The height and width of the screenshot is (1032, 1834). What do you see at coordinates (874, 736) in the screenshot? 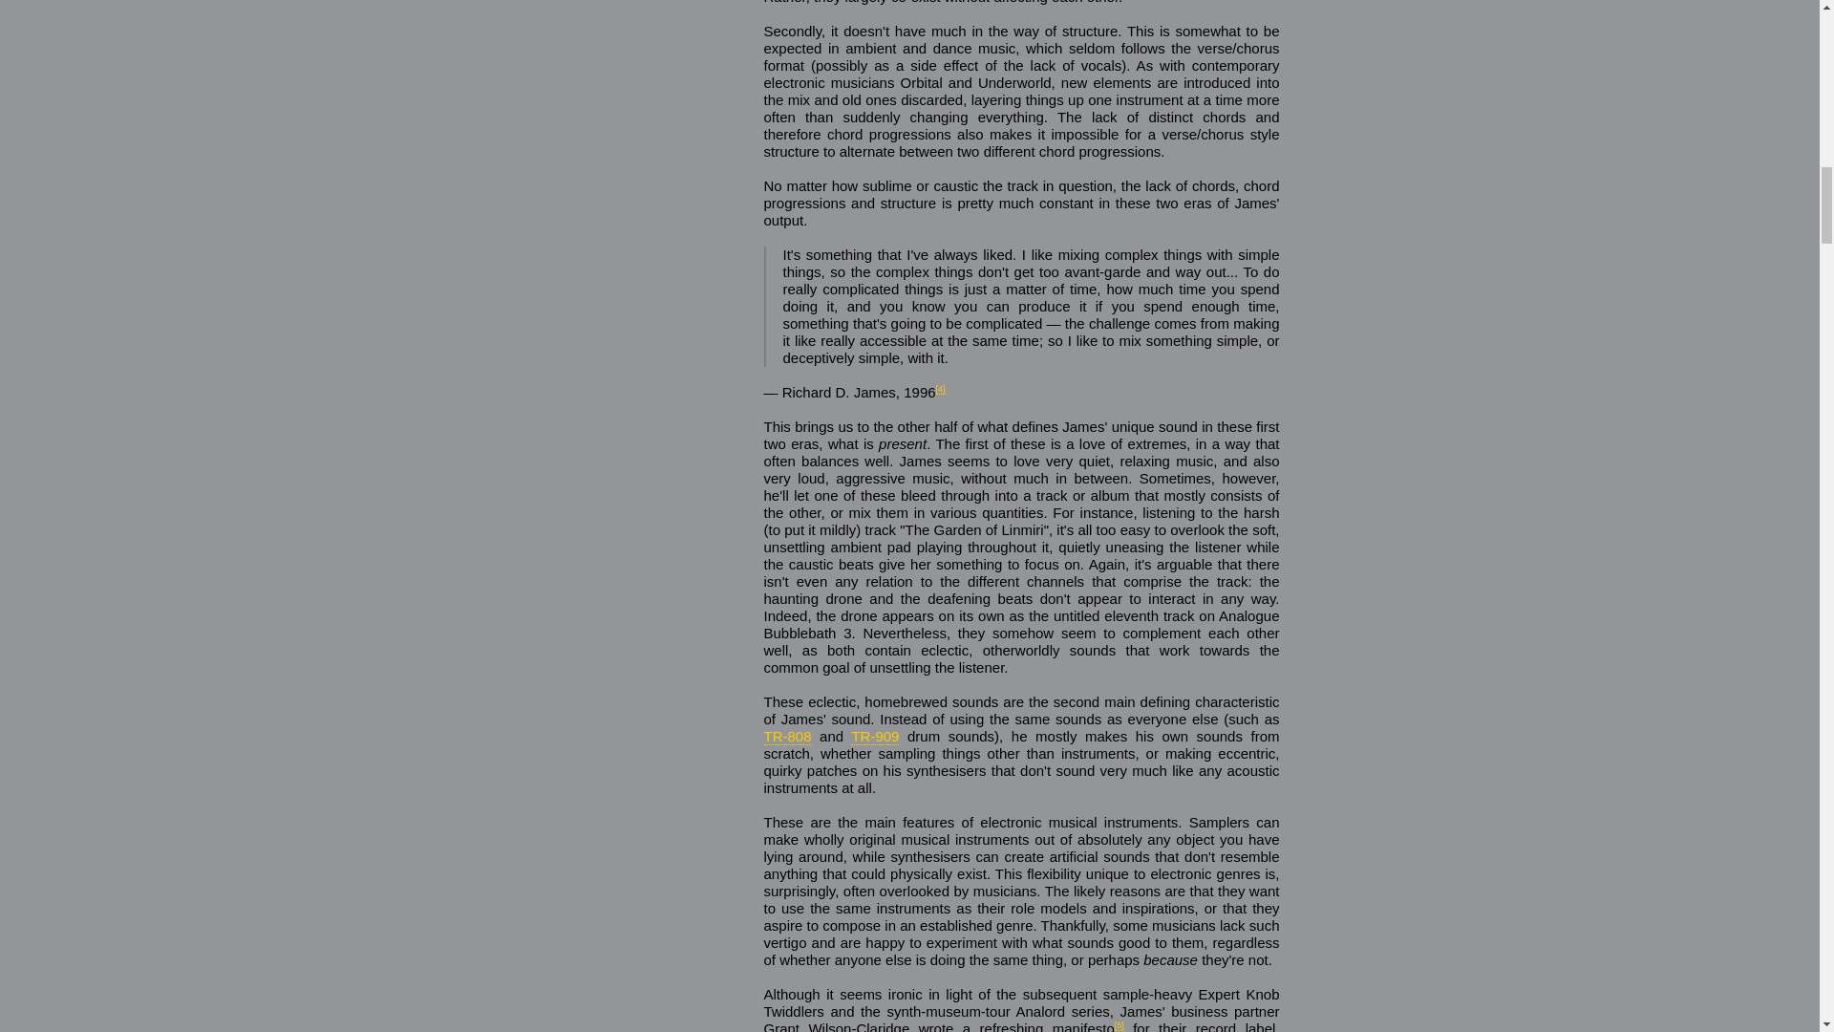
I see `TR-909` at bounding box center [874, 736].